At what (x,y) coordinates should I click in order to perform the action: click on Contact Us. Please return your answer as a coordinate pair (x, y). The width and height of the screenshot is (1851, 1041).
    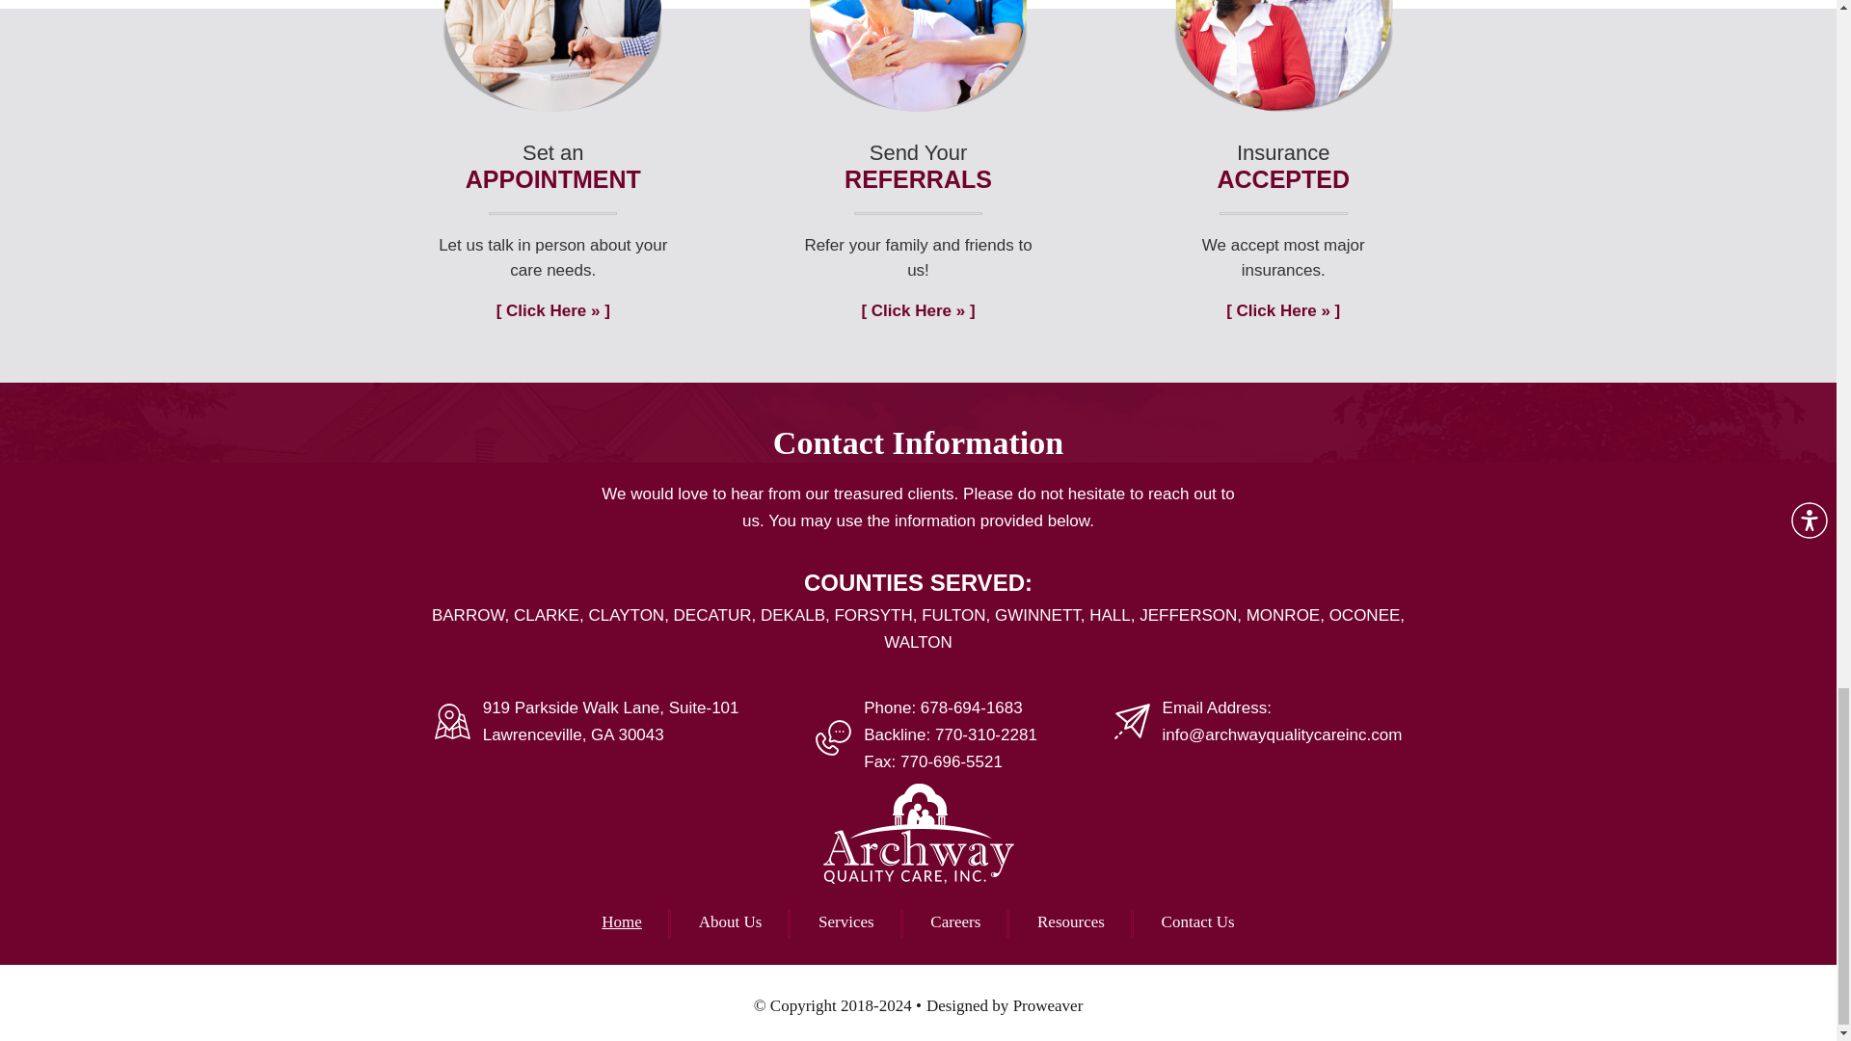
    Looking at the image, I should click on (1197, 921).